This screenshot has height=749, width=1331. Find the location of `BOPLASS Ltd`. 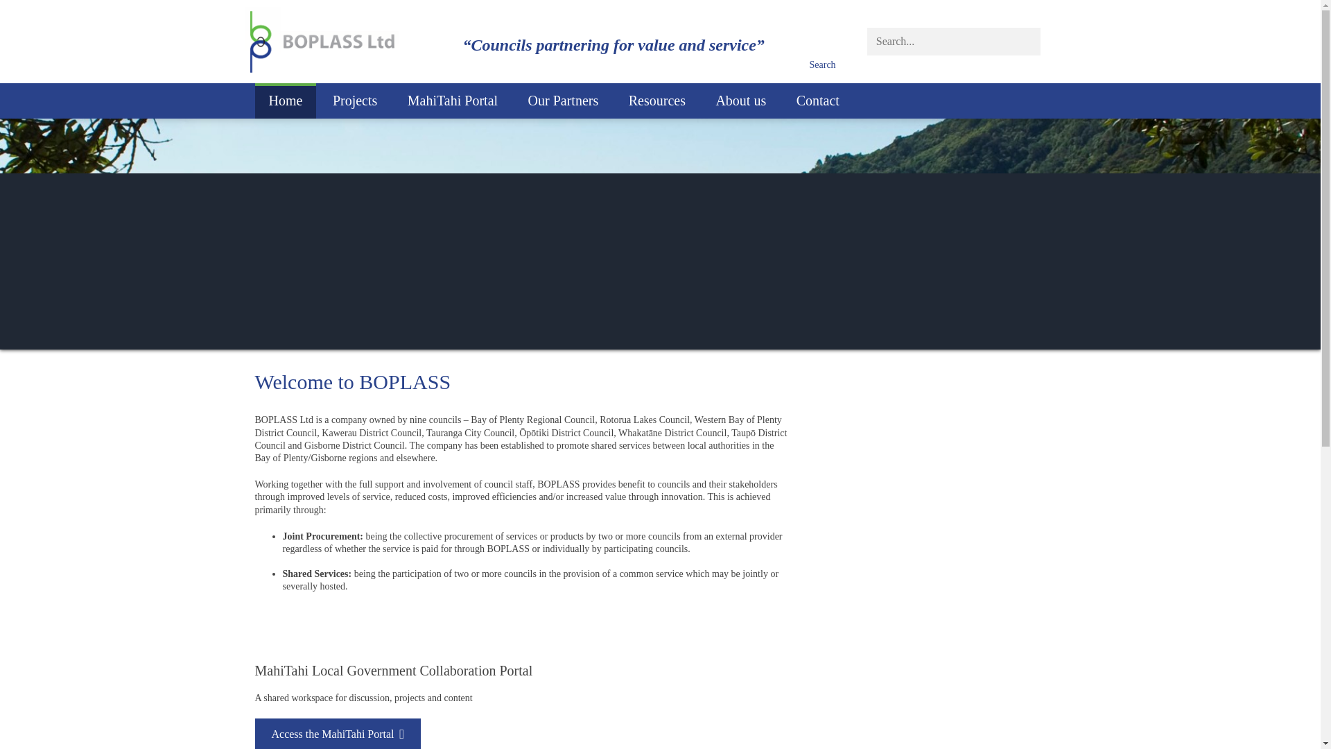

BOPLASS Ltd is located at coordinates (320, 42).